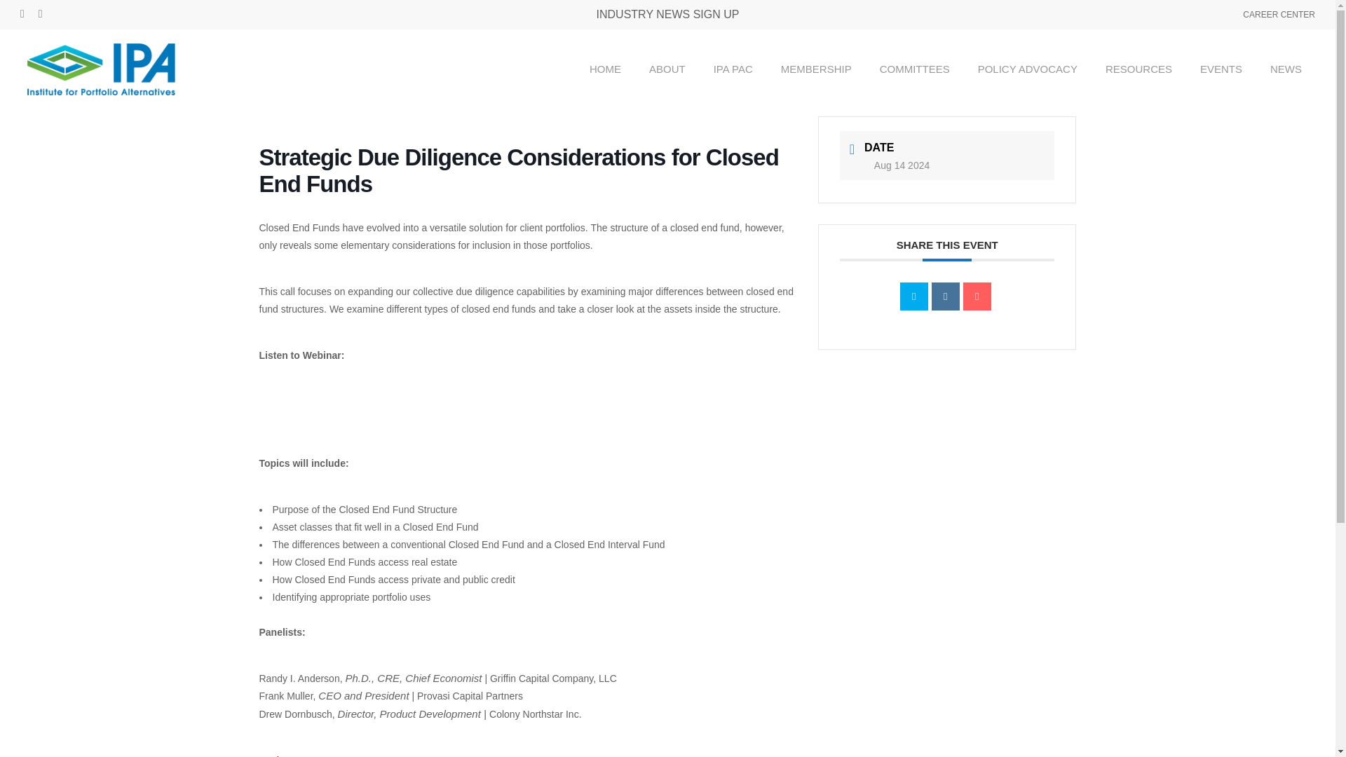  I want to click on Linkedin, so click(945, 296).